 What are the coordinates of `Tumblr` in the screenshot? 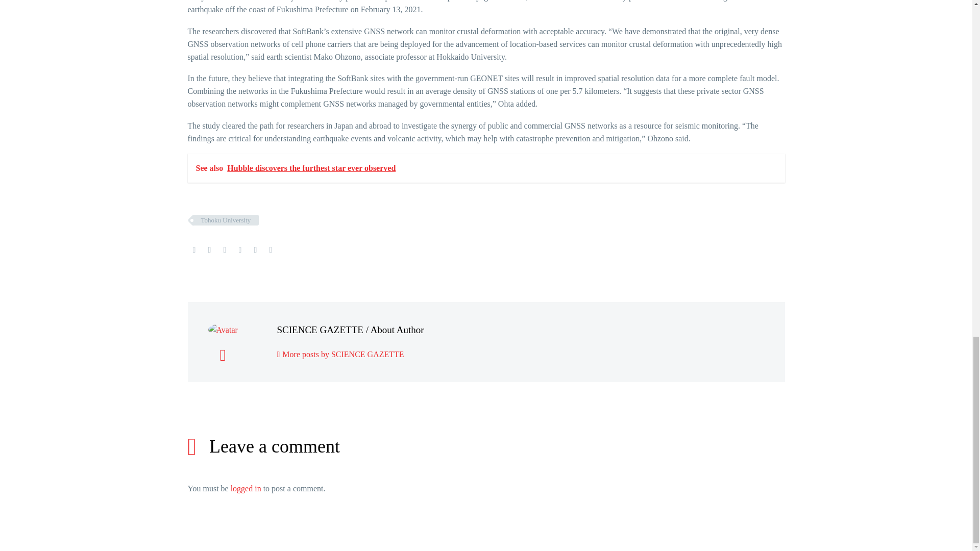 It's located at (240, 249).